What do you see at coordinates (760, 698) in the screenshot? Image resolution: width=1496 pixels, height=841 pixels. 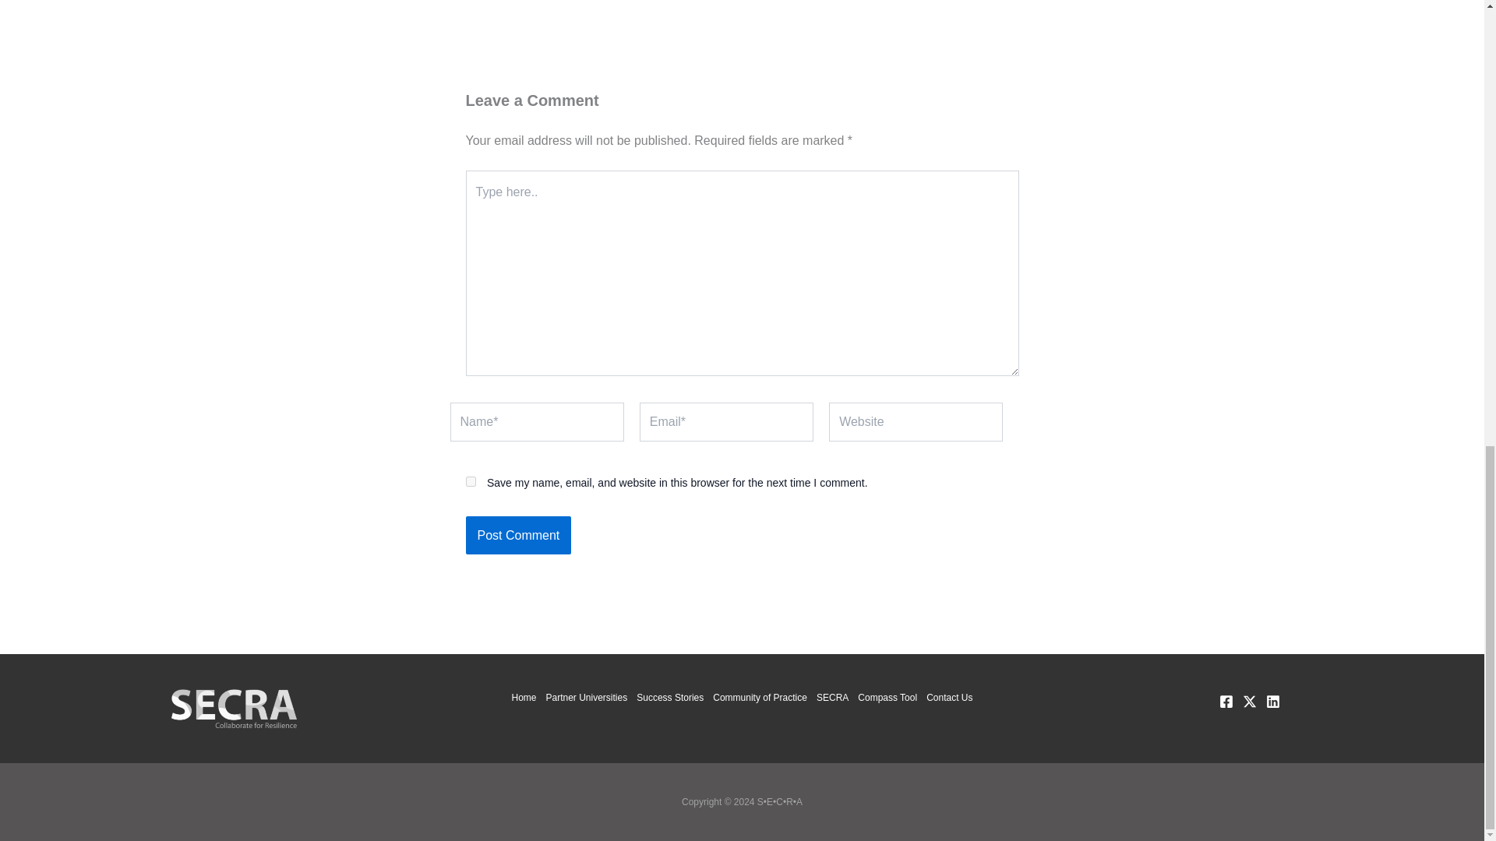 I see `Community of Practice` at bounding box center [760, 698].